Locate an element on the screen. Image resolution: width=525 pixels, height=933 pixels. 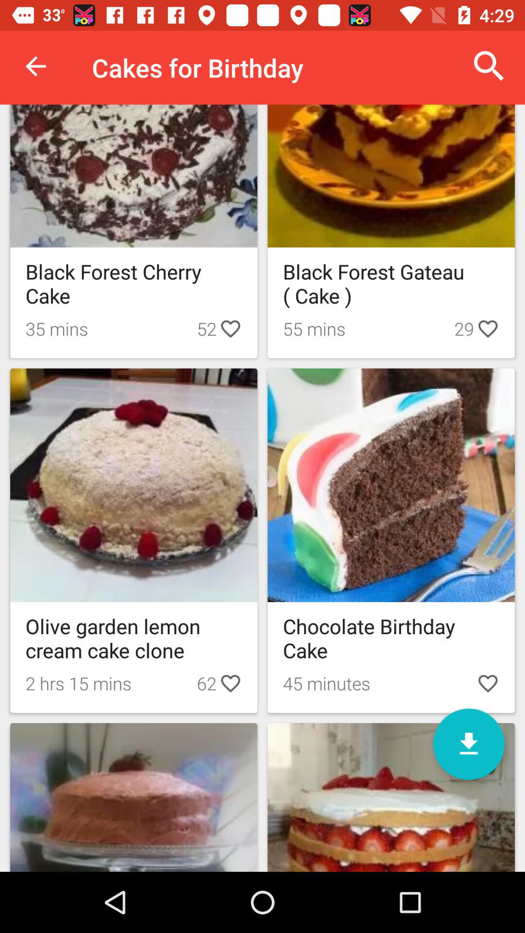
select item next to cakes for birthday item is located at coordinates (489, 66).